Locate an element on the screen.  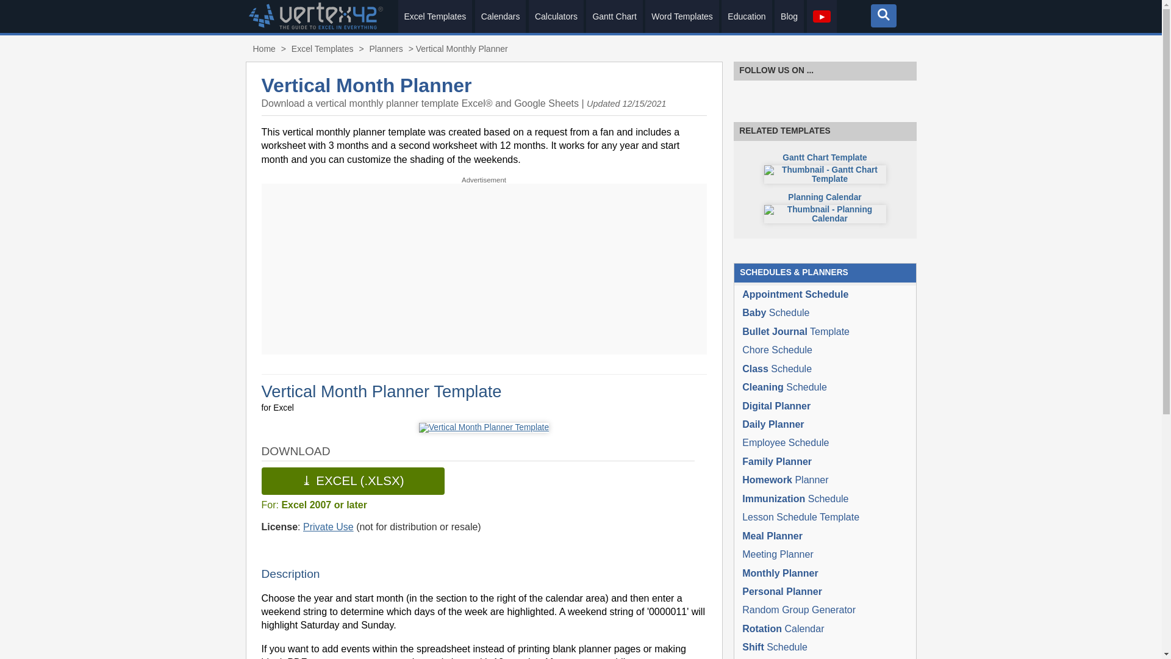
YouTube is located at coordinates (900, 94).